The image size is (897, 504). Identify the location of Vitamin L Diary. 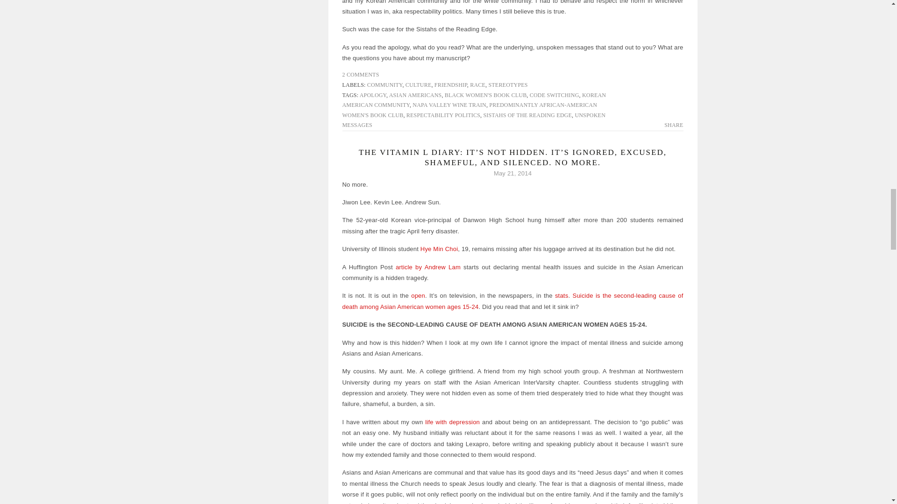
(452, 422).